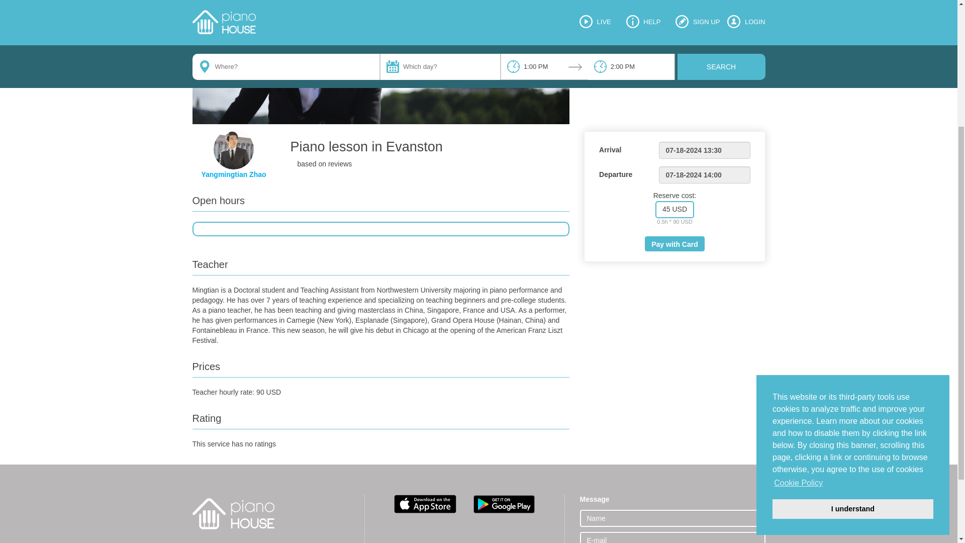 This screenshot has height=543, width=965. I want to click on Yangmingtian Zhao, so click(233, 174).